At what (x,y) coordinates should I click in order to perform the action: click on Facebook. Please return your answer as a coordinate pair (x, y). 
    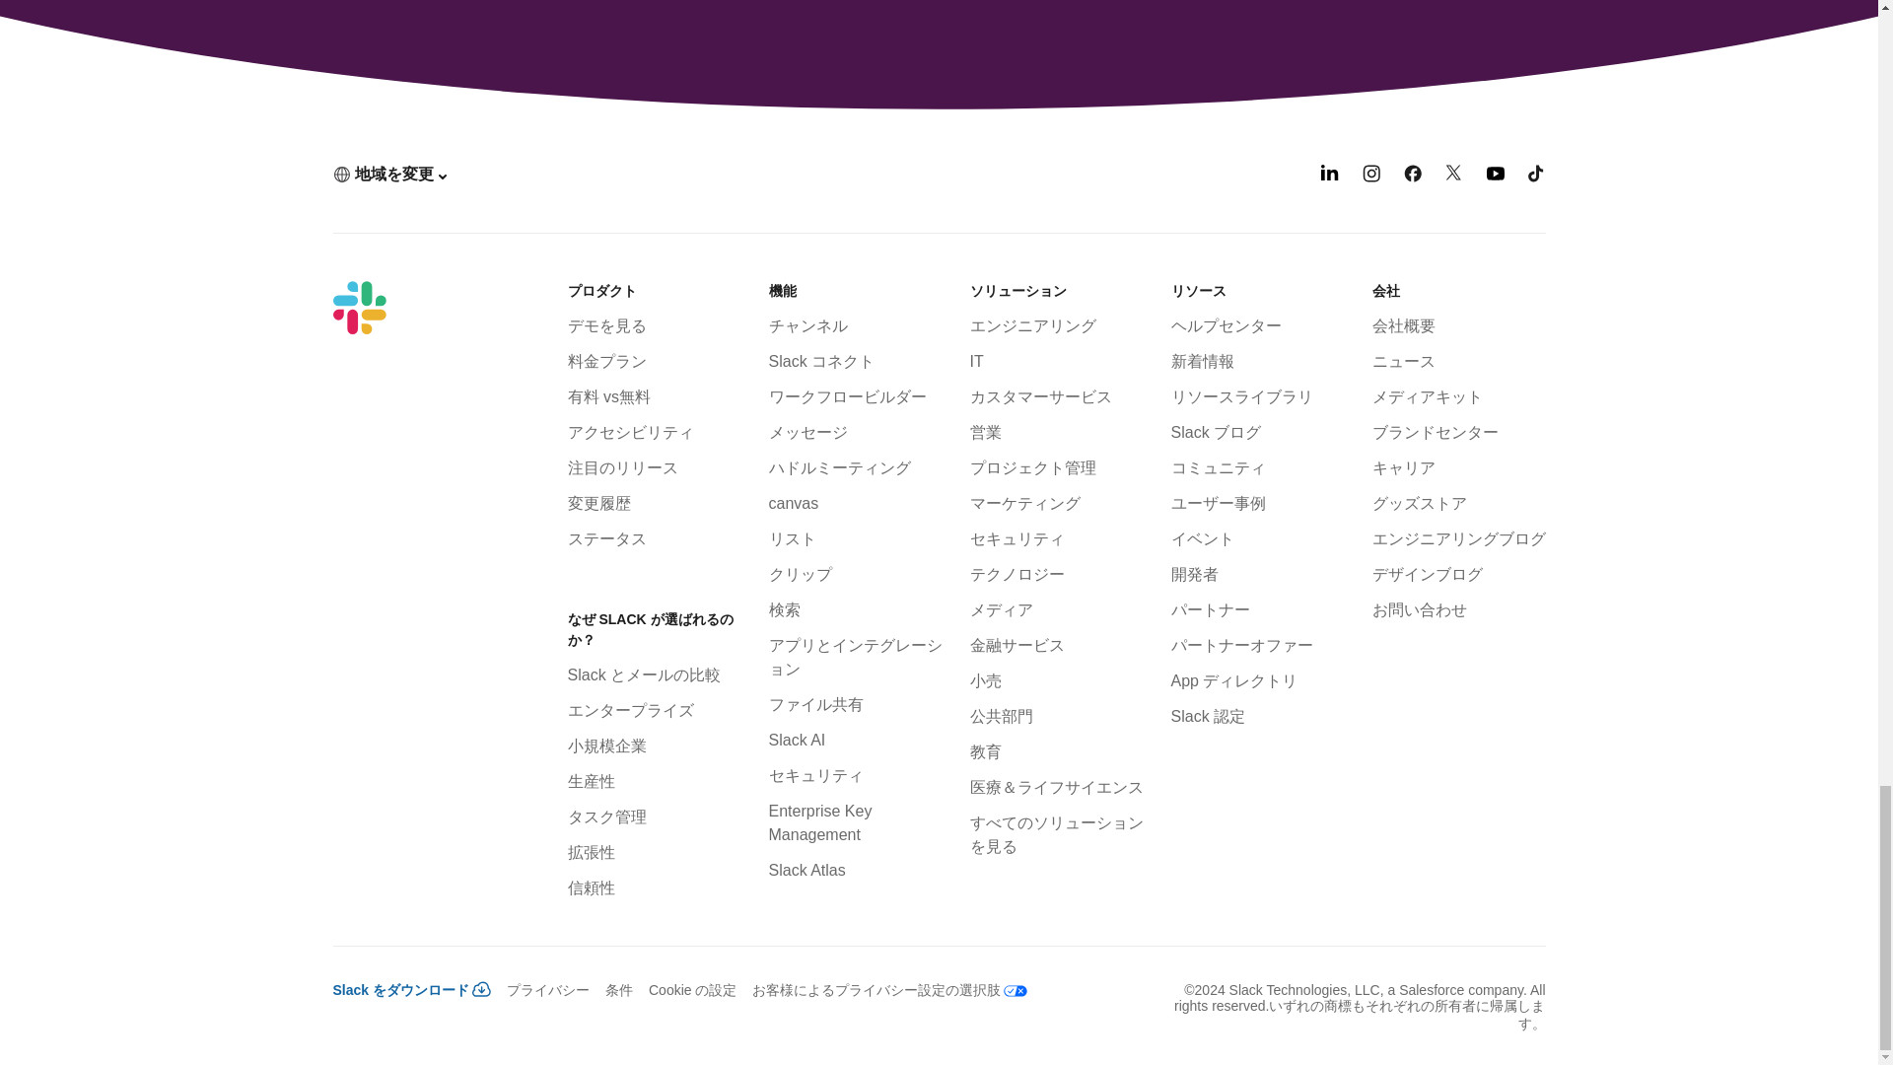
    Looking at the image, I should click on (1412, 176).